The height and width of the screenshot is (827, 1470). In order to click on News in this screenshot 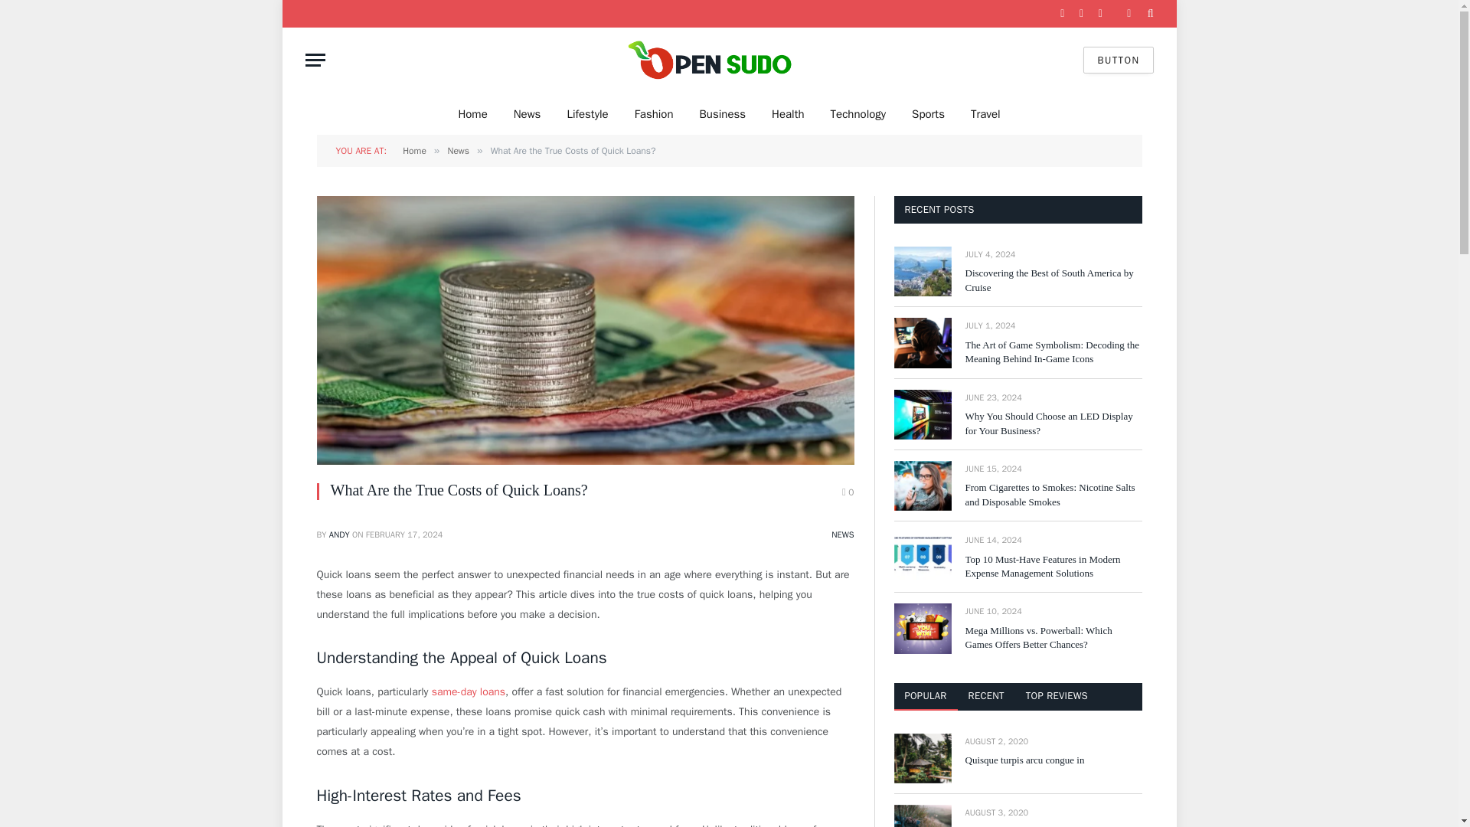, I will do `click(527, 113)`.